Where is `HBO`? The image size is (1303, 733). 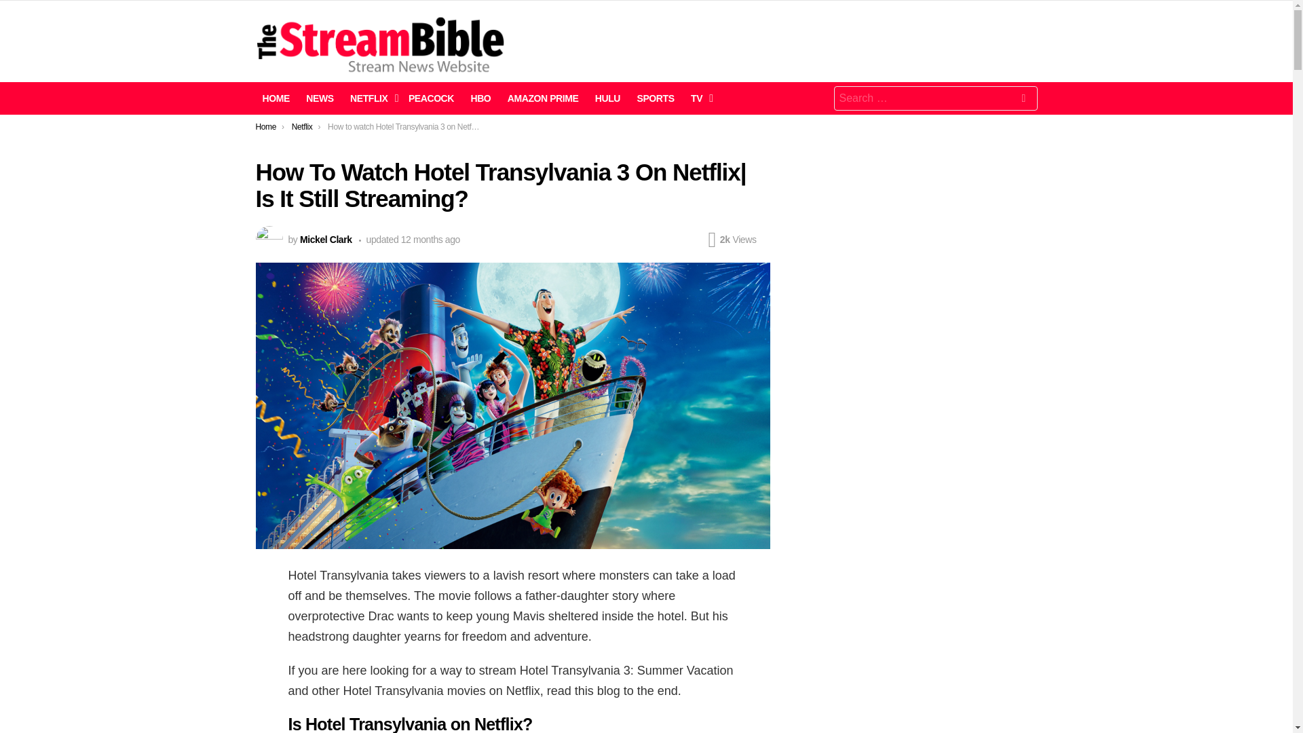 HBO is located at coordinates (480, 98).